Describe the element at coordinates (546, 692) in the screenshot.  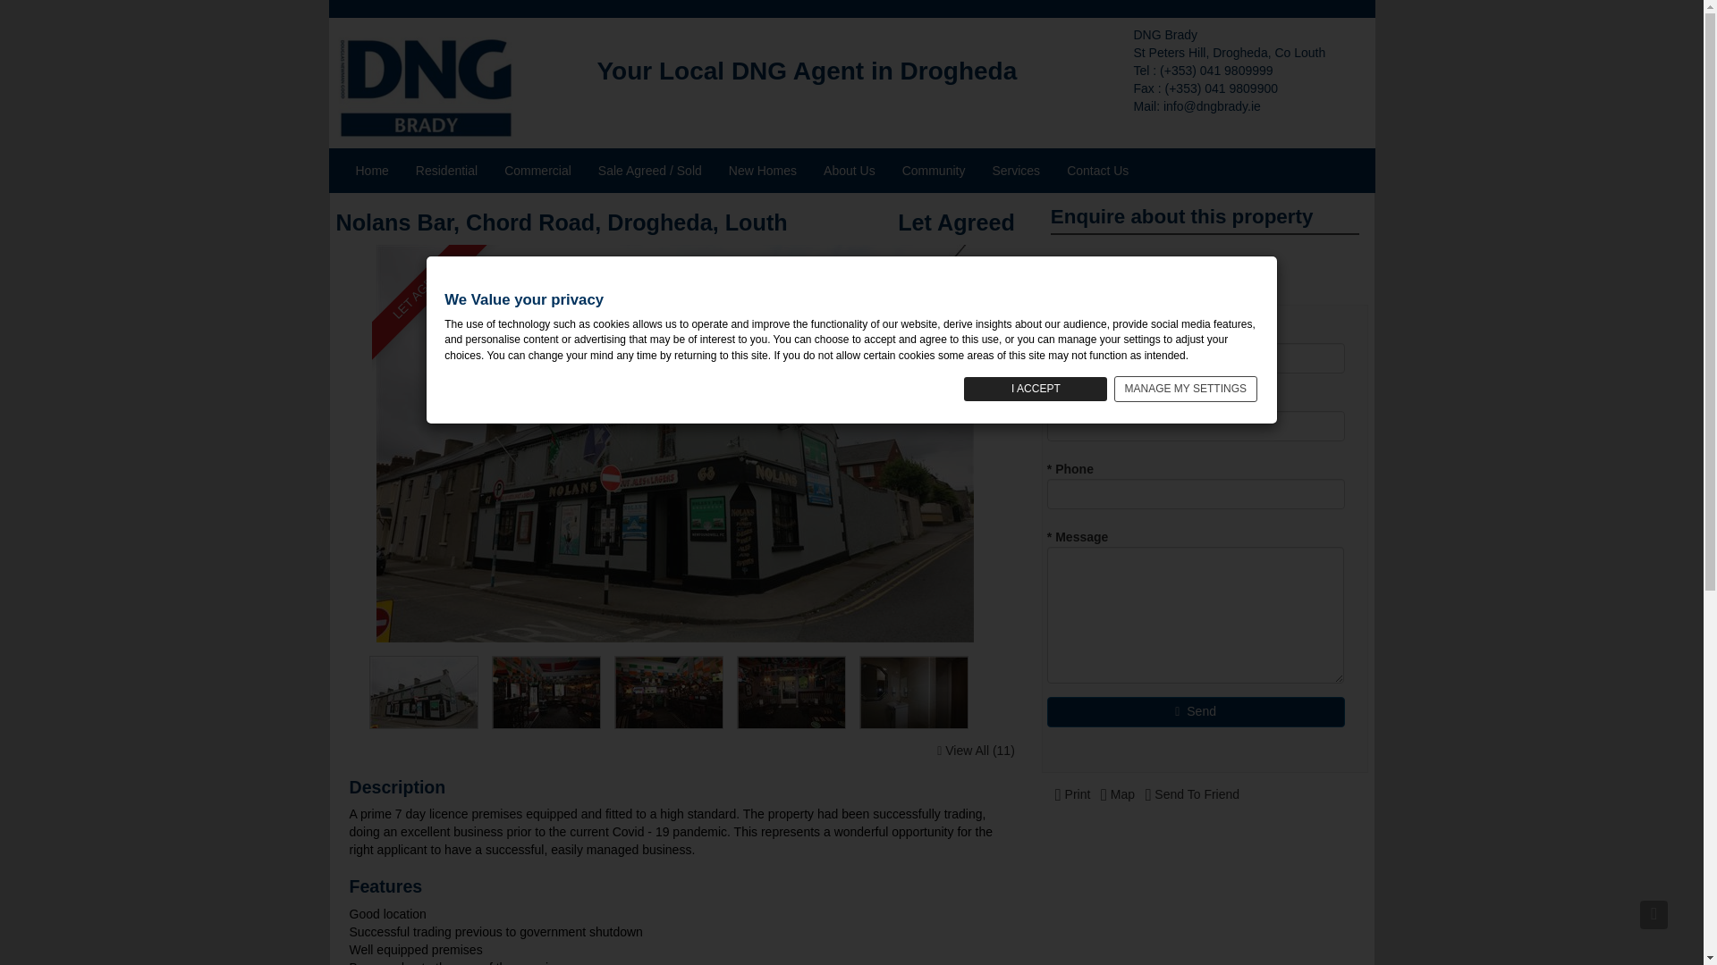
I see `Nolans Bar, Chord Road` at that location.